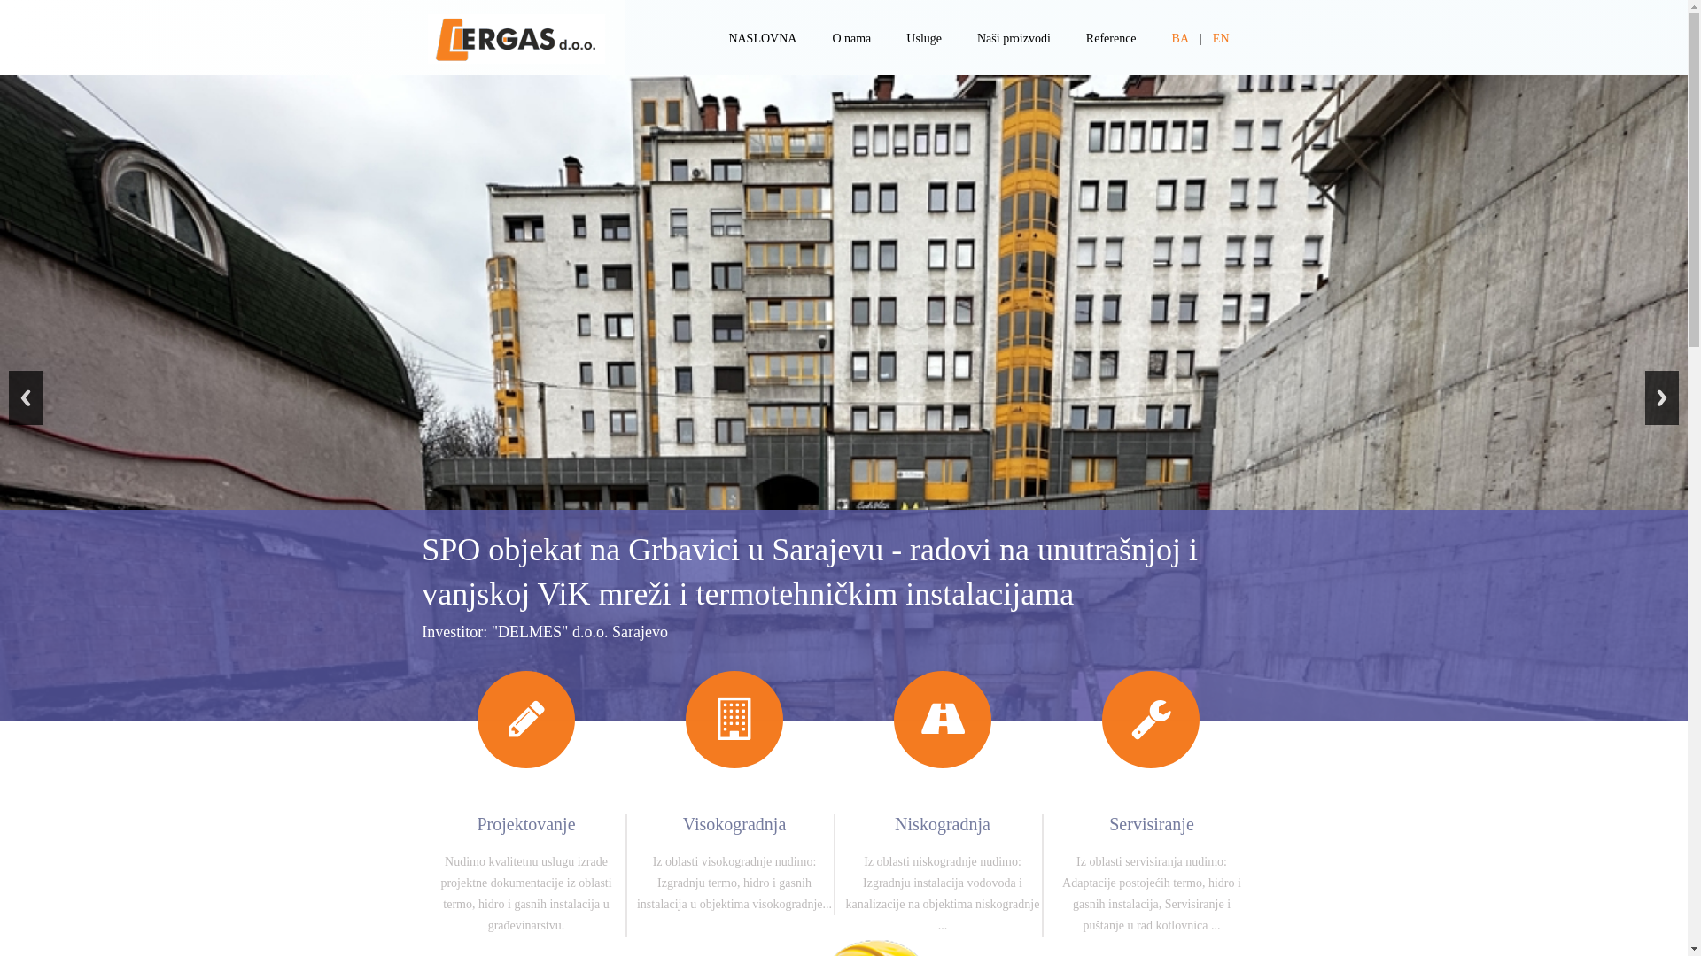  I want to click on Niskogradnja, so click(943, 824).